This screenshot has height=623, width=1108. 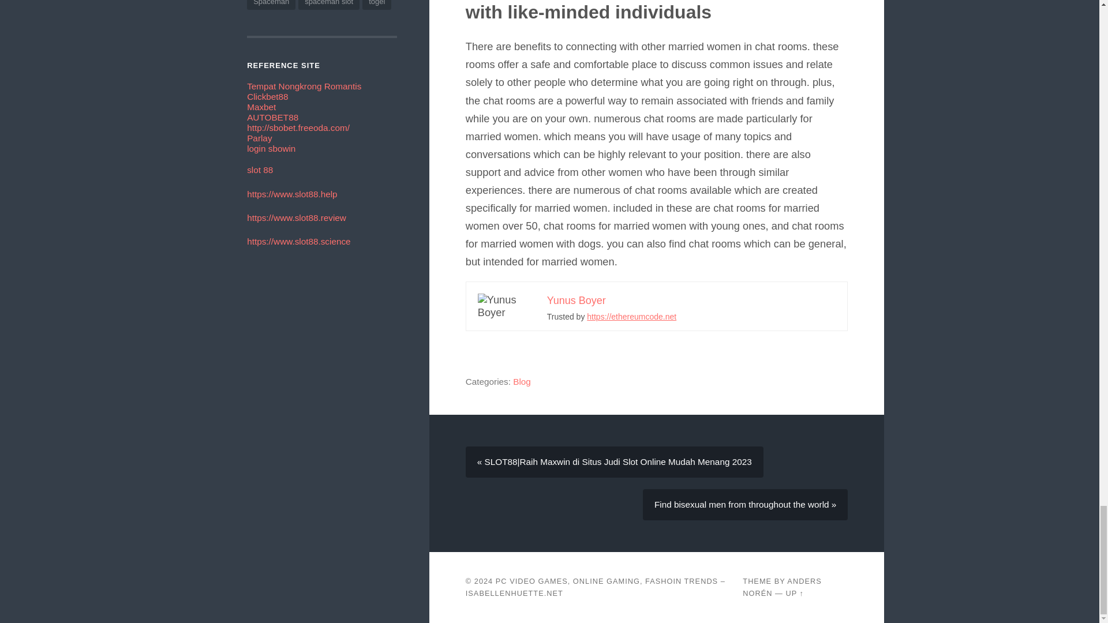 I want to click on Sbobet, so click(x=298, y=127).